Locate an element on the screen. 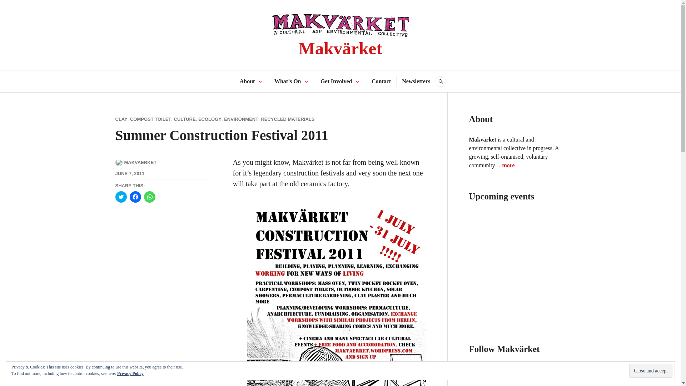  ENVIRONMENT is located at coordinates (241, 119).